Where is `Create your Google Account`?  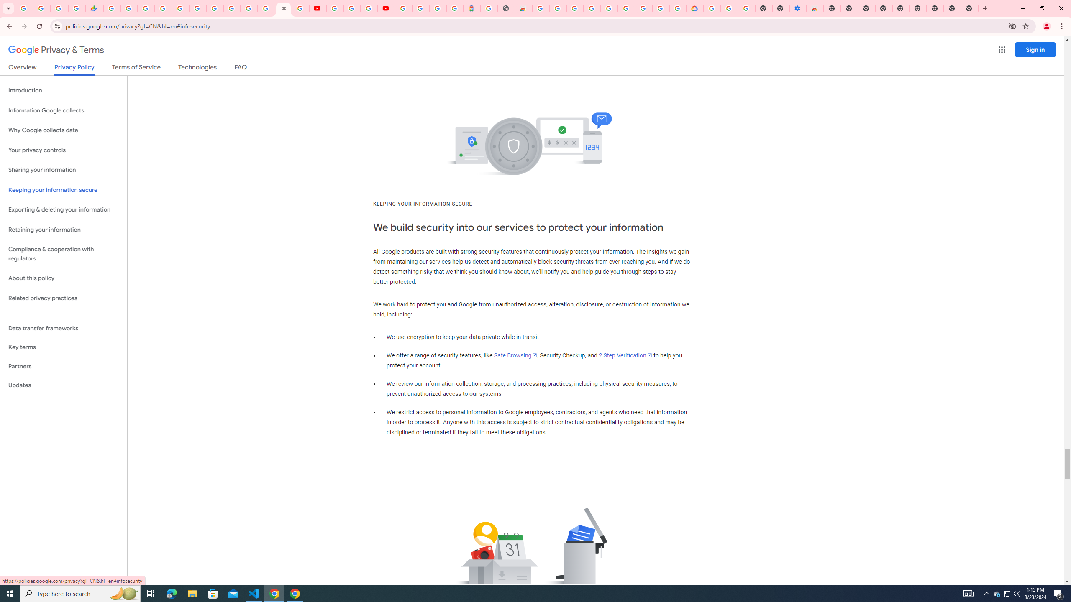 Create your Google Account is located at coordinates (661, 8).